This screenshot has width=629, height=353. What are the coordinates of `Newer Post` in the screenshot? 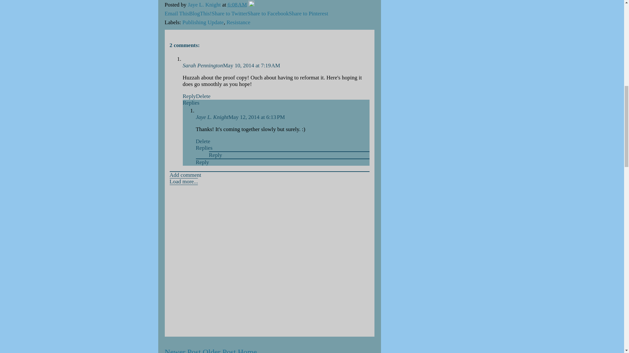 It's located at (182, 350).